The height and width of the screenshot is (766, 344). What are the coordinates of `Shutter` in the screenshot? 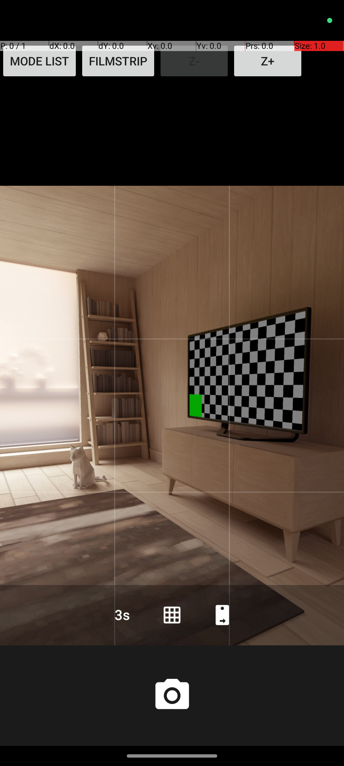 It's located at (172, 696).